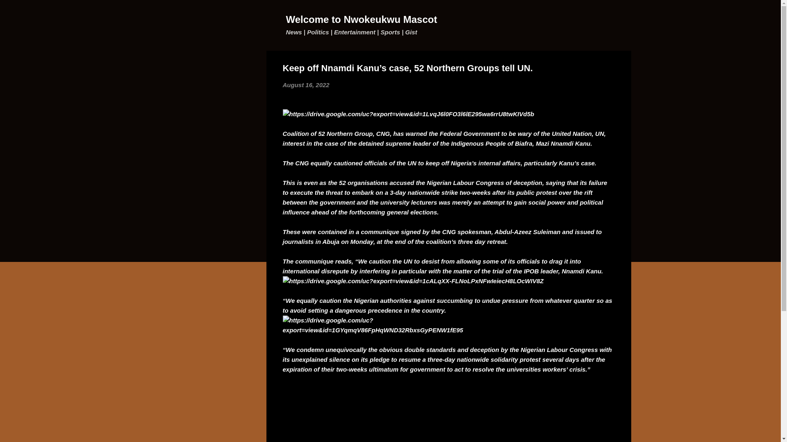  I want to click on permanent link, so click(306, 85).